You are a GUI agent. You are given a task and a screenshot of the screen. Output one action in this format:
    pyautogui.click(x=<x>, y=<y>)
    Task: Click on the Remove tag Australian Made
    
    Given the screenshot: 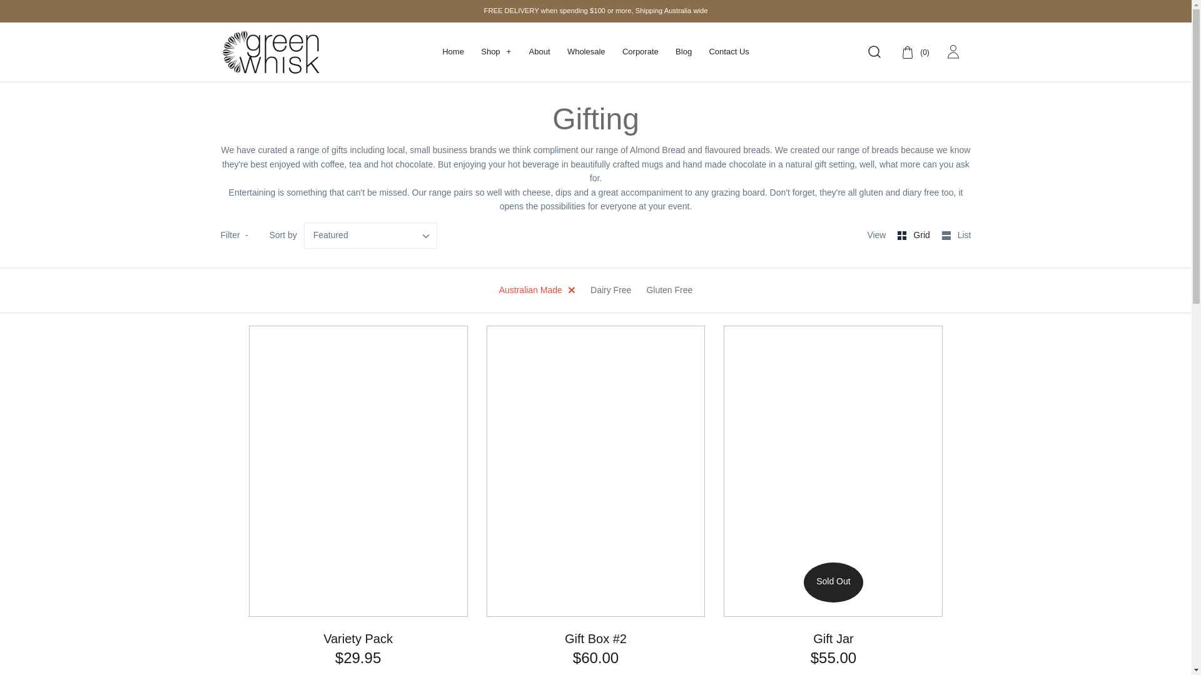 What is the action you would take?
    pyautogui.click(x=537, y=290)
    